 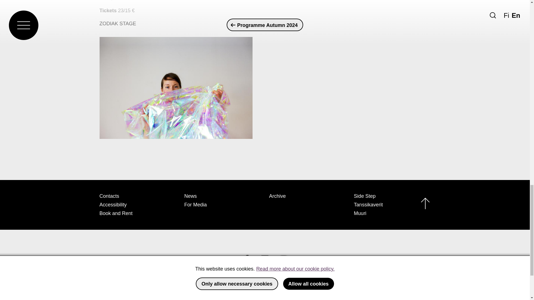 I want to click on Instagram, so click(x=265, y=259).